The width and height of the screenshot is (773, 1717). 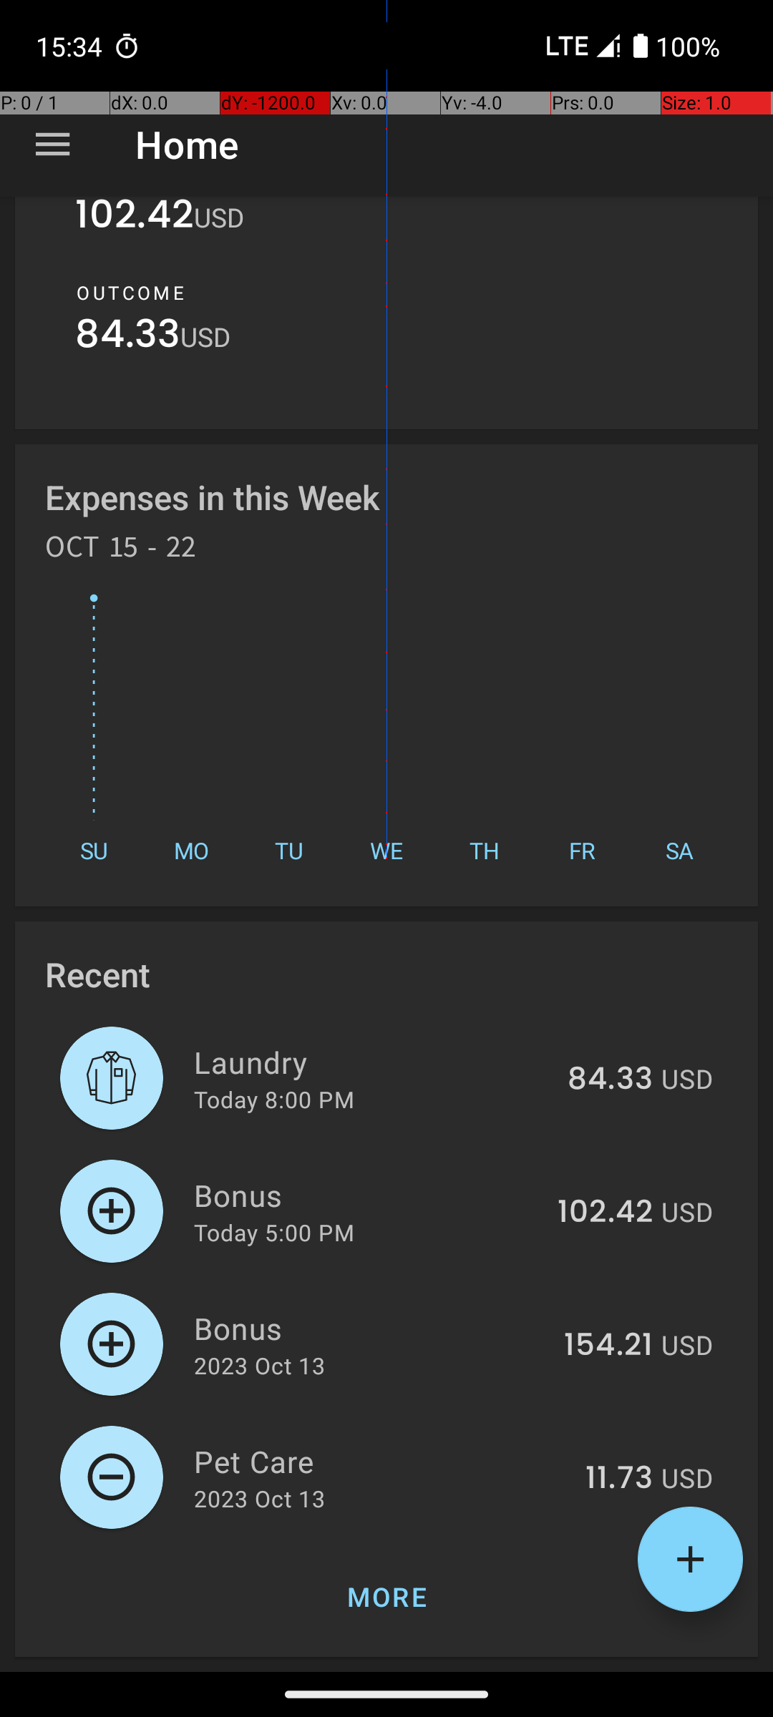 What do you see at coordinates (381, 1461) in the screenshot?
I see `Pet Care` at bounding box center [381, 1461].